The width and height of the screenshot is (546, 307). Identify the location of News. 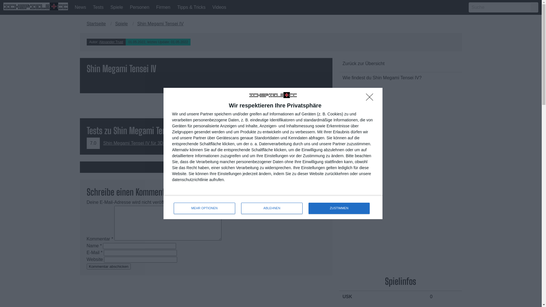
(80, 7).